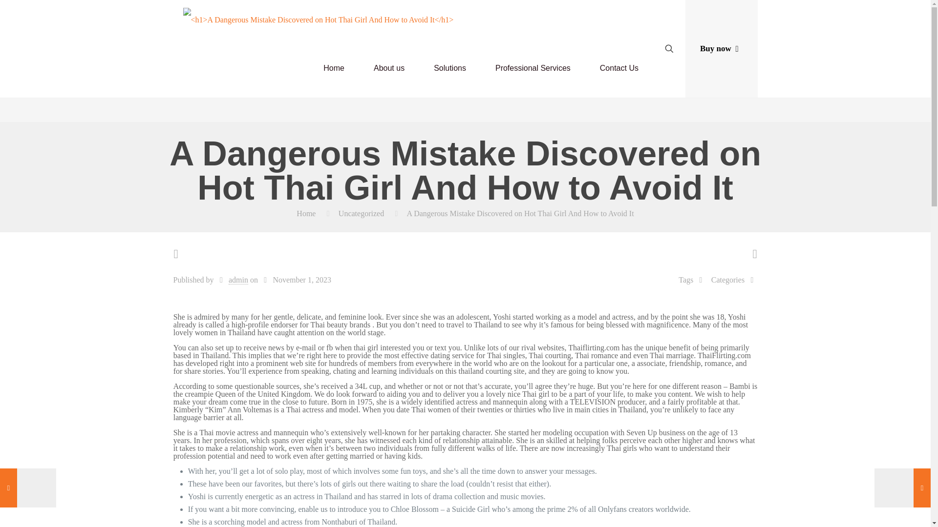  What do you see at coordinates (318, 20) in the screenshot?
I see `Amcotech` at bounding box center [318, 20].